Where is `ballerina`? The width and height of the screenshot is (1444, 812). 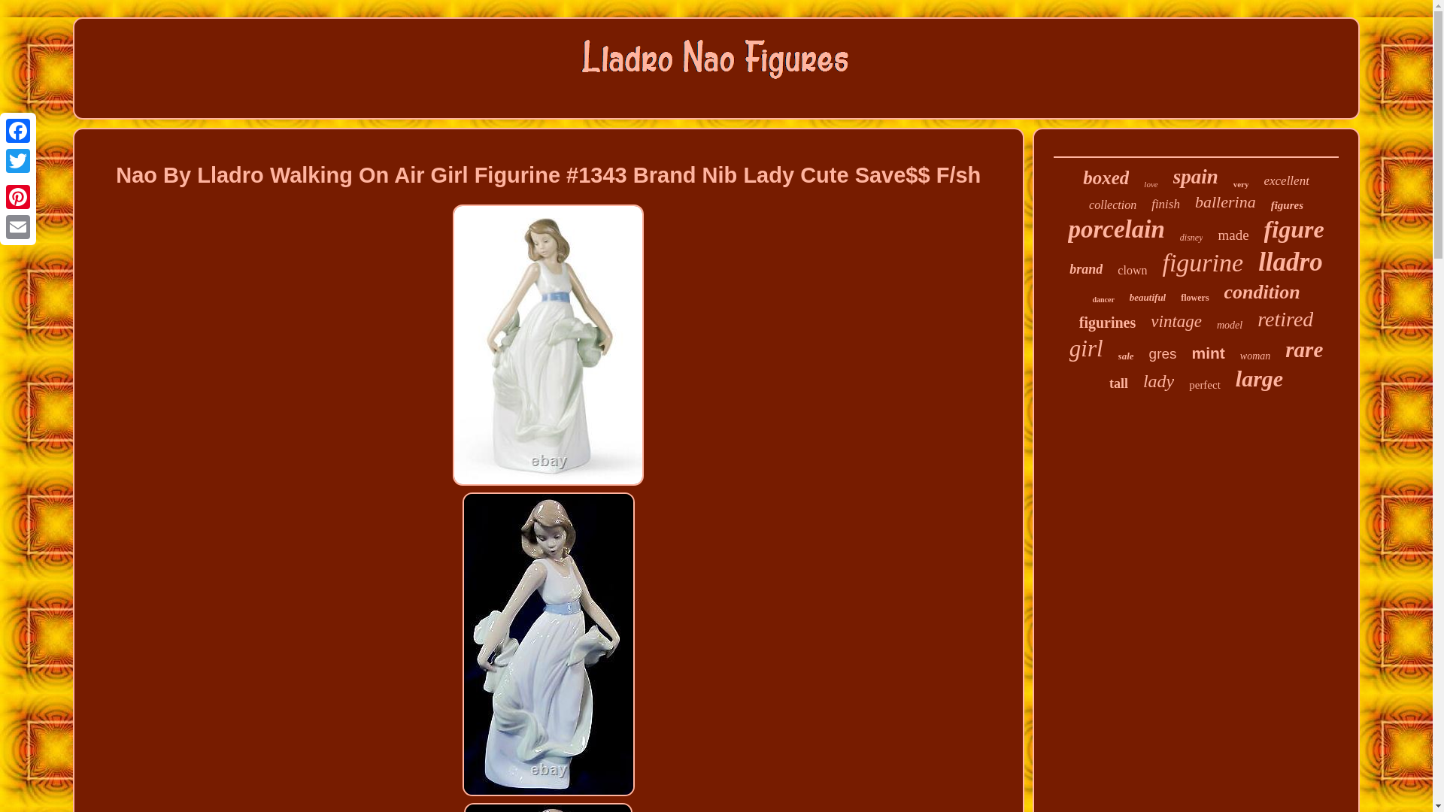
ballerina is located at coordinates (1226, 201).